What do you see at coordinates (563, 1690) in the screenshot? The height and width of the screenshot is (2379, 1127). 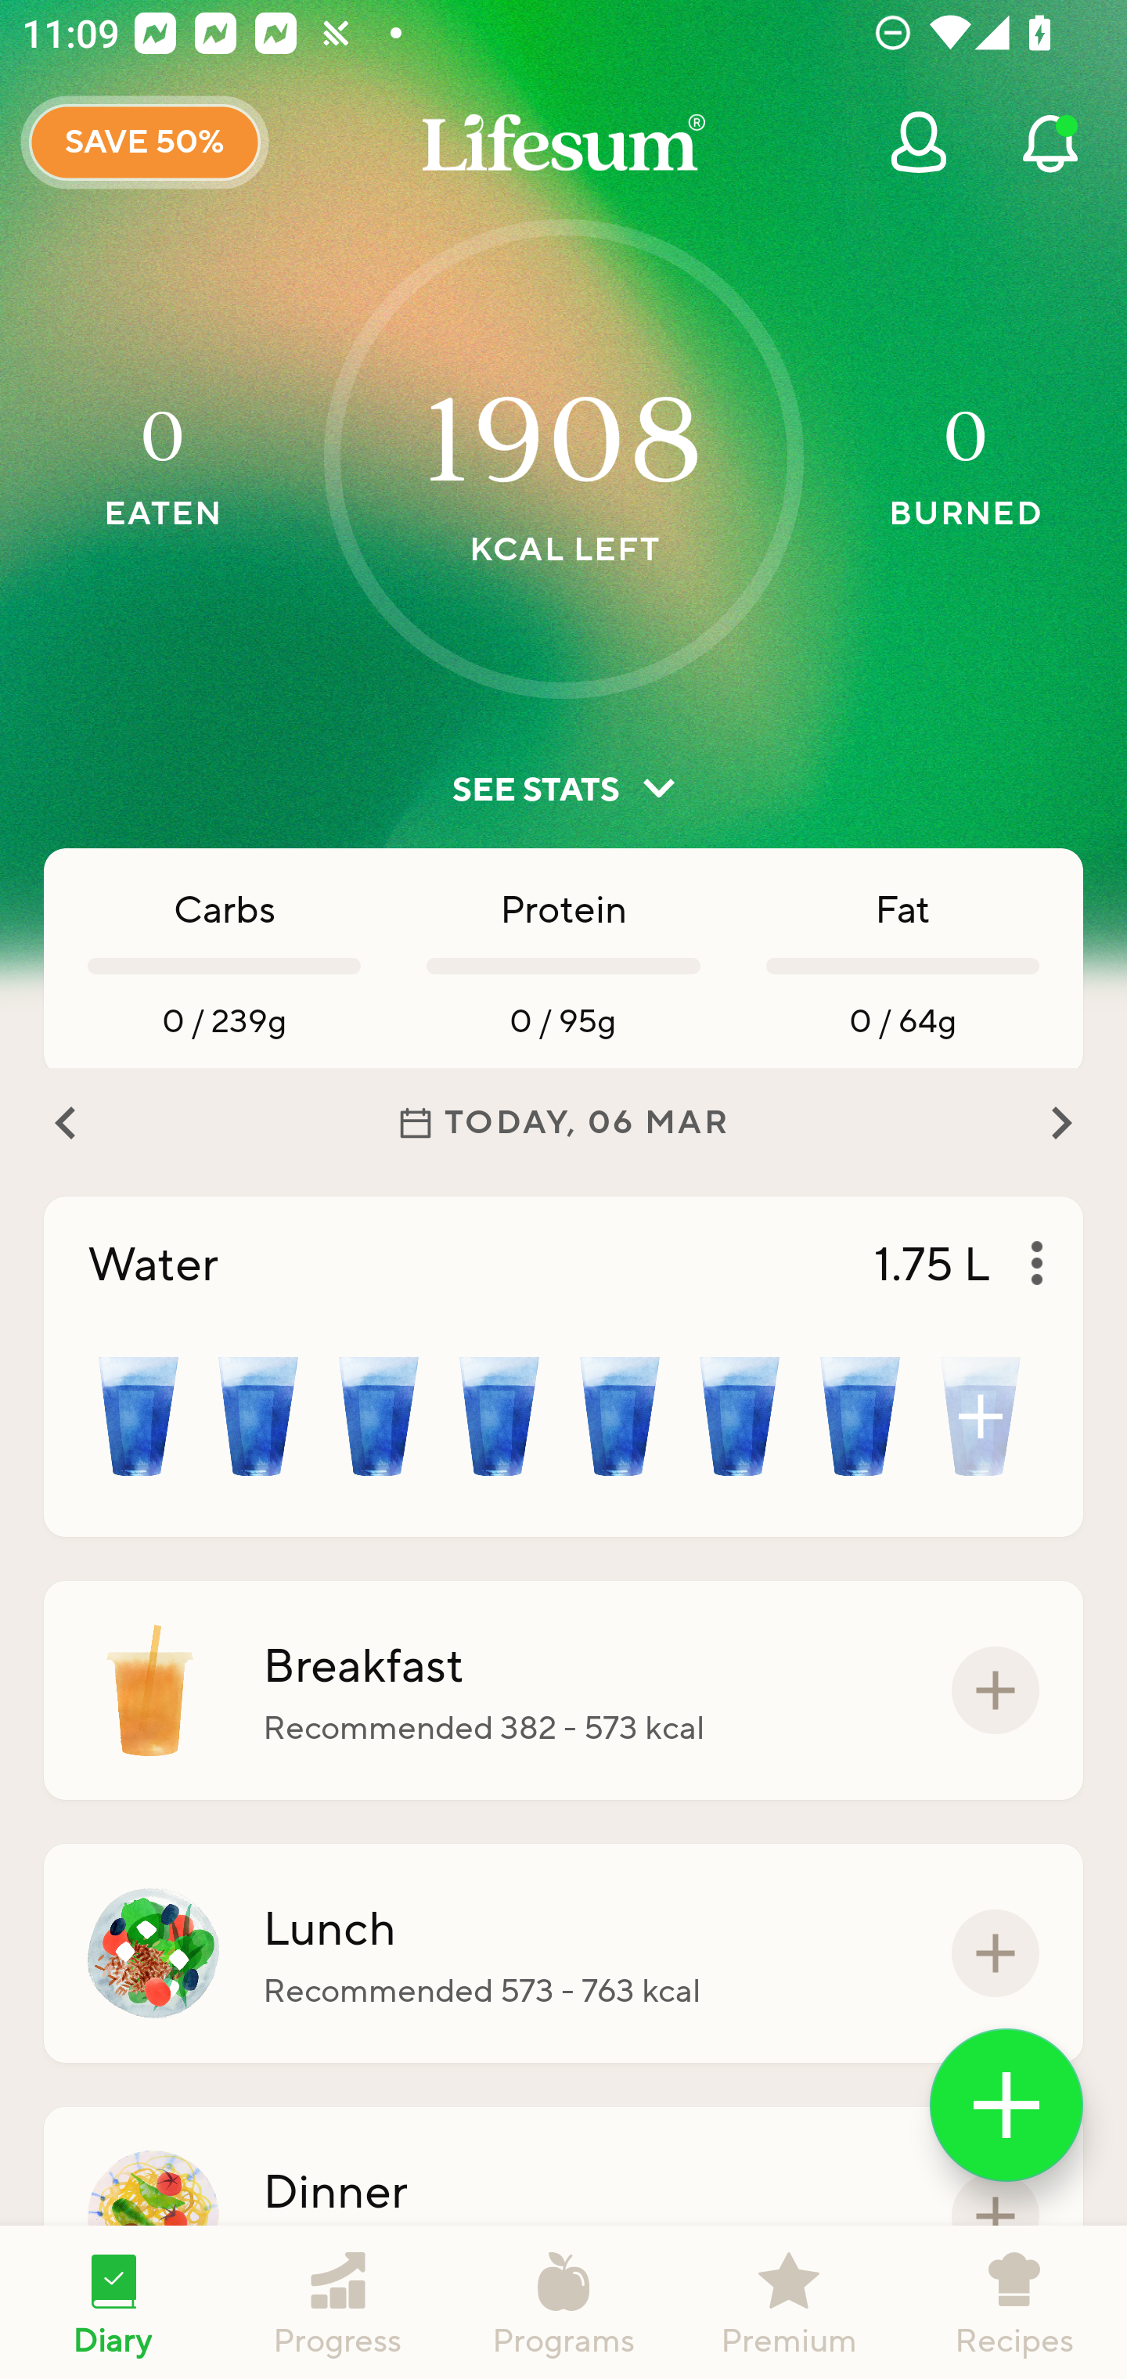 I see `Breakfast Recommended 382 - 573 kcal` at bounding box center [563, 1690].